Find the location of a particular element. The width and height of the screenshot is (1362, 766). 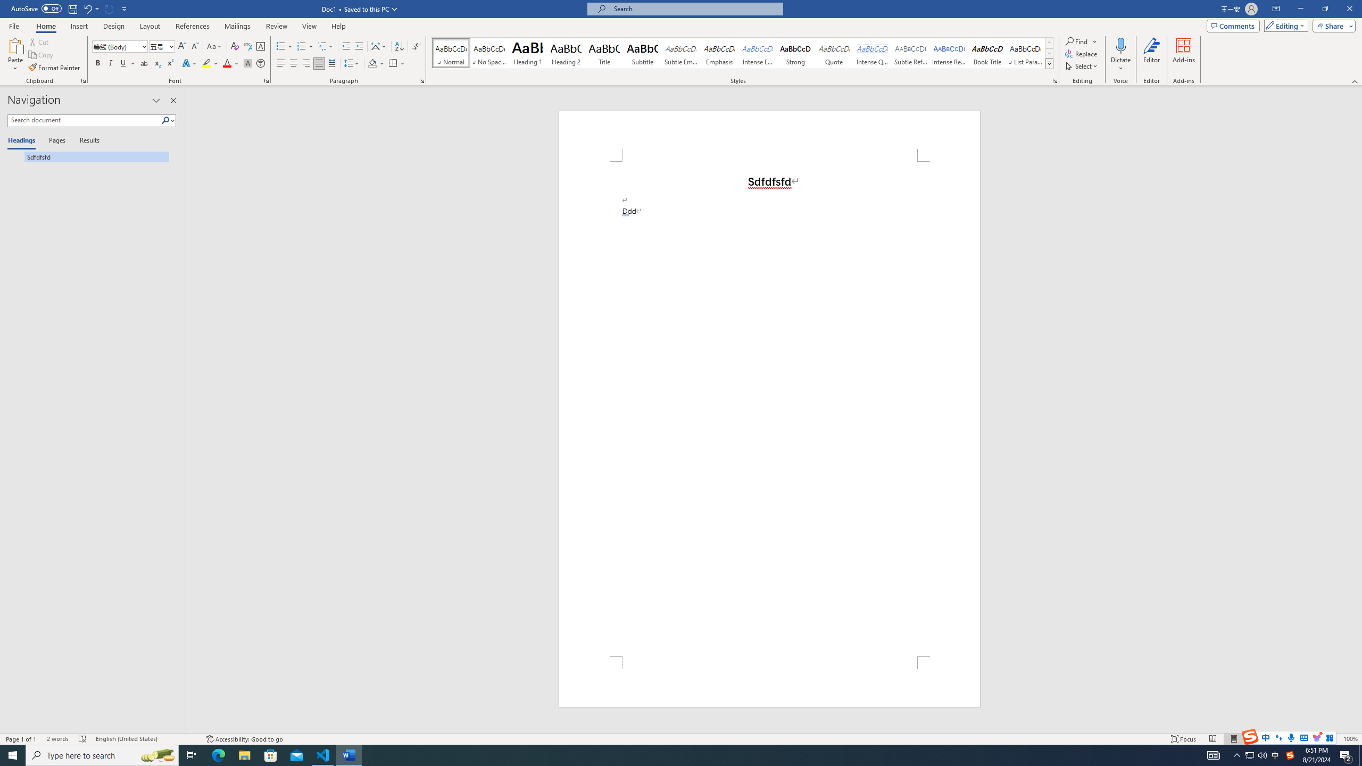

Strong is located at coordinates (795, 53).